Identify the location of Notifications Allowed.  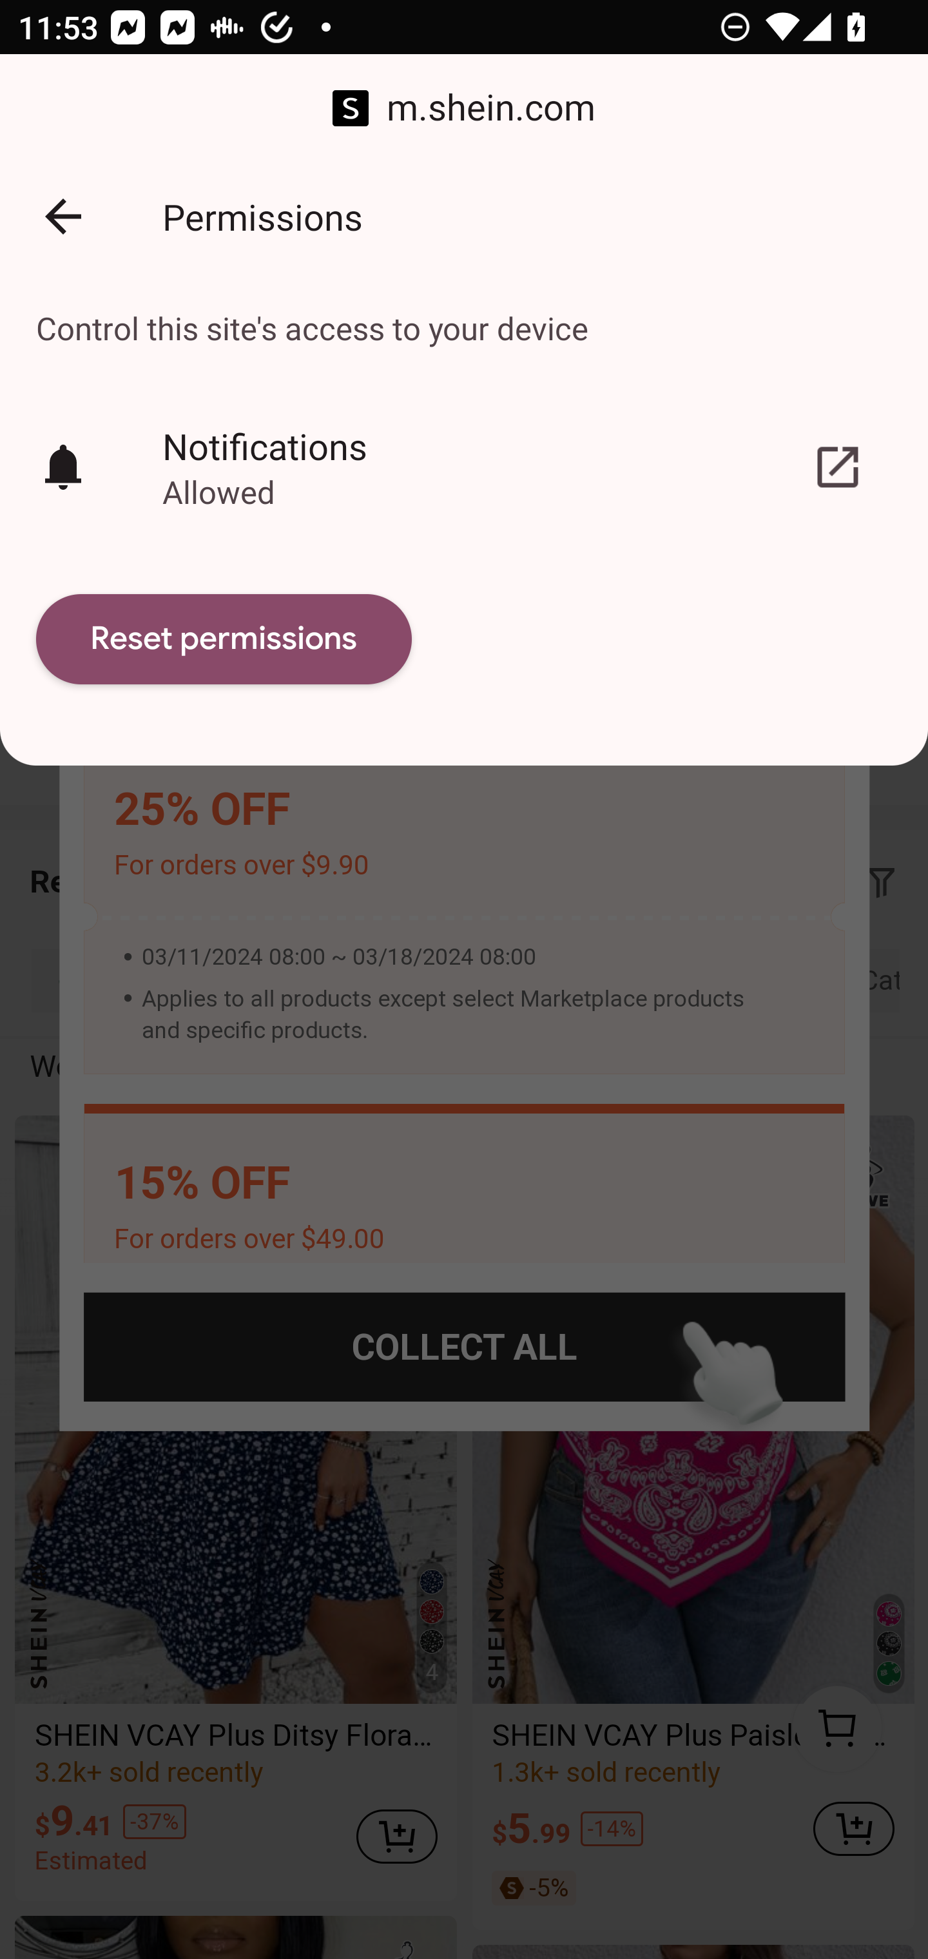
(464, 467).